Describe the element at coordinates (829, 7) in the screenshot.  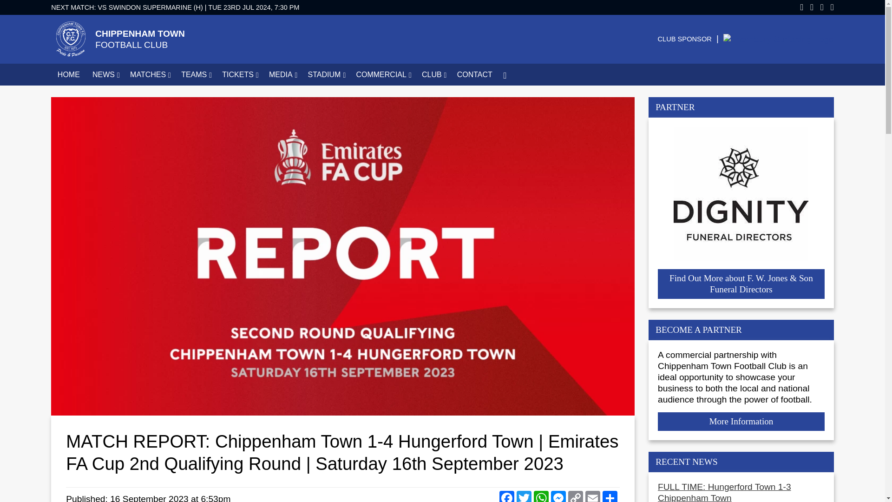
I see `Official Chippenham Town Instagram Account` at that location.